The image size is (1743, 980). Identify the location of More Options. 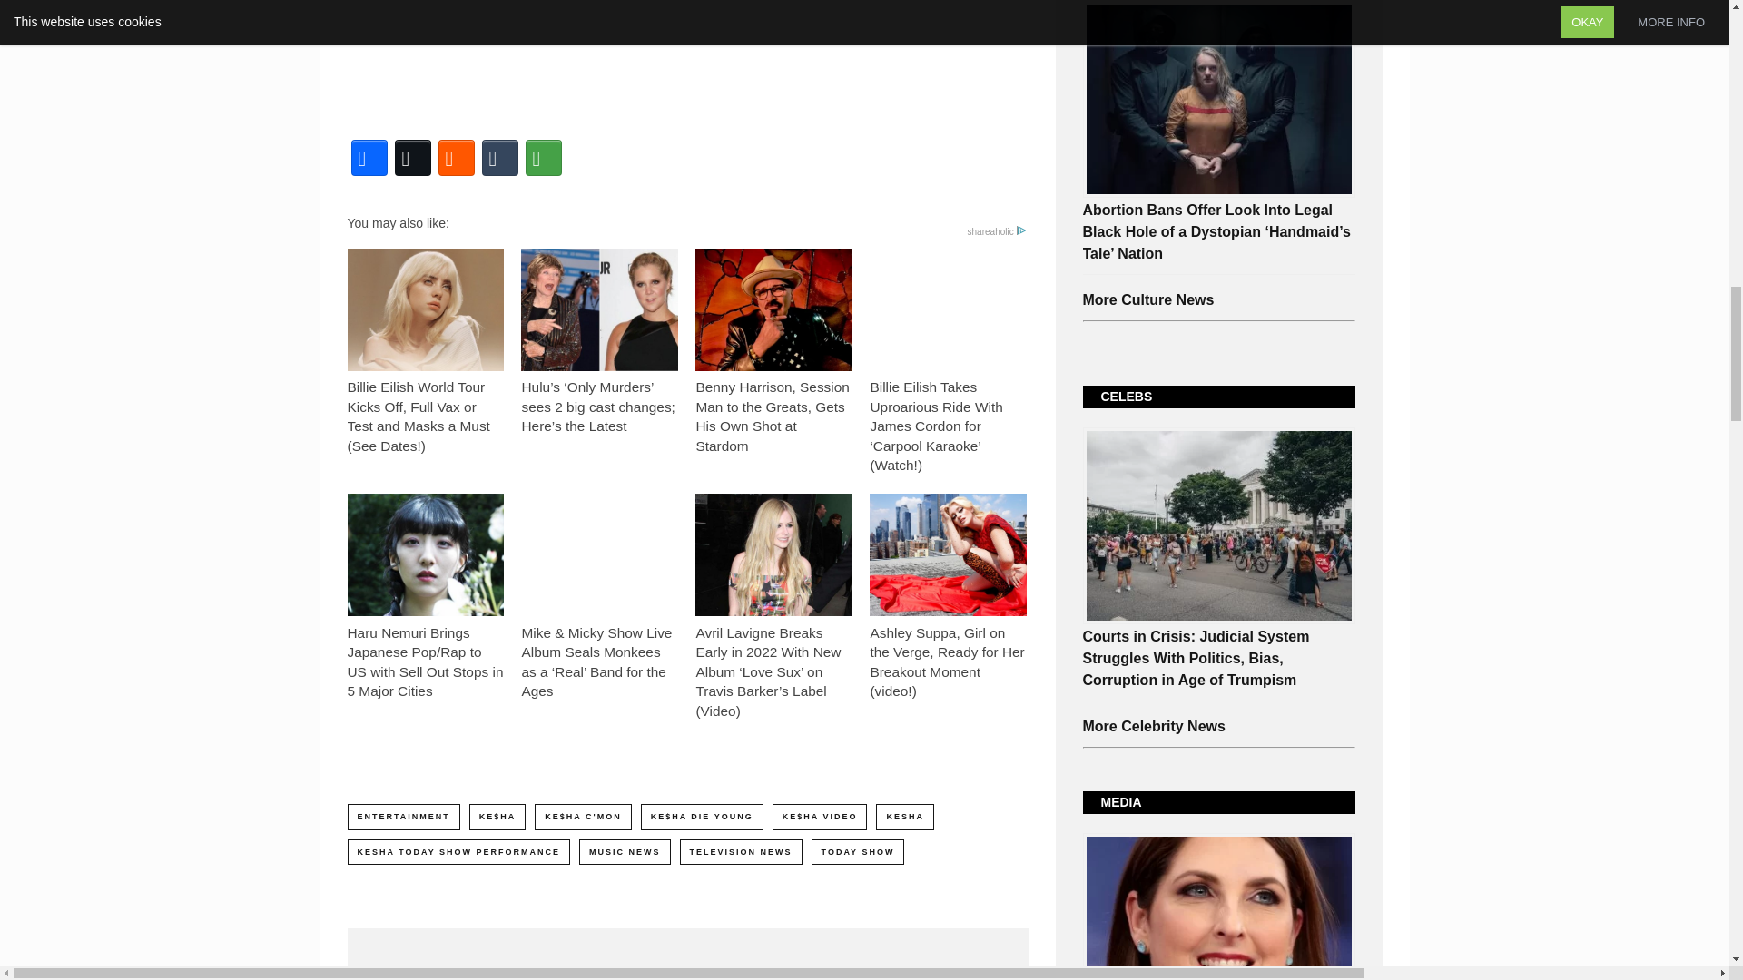
(543, 158).